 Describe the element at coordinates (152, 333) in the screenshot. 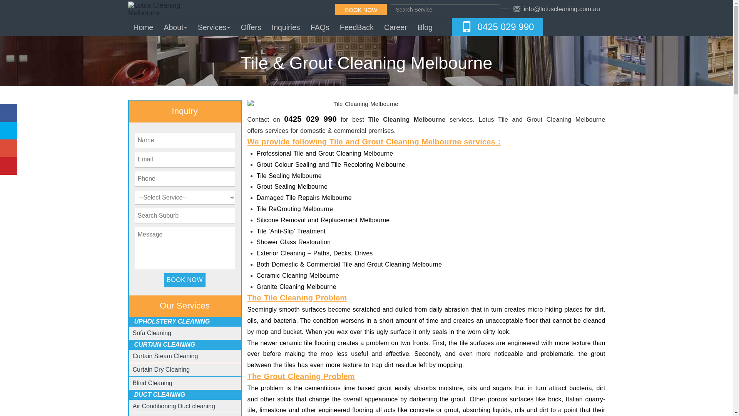

I see `Sofa Cleaning` at that location.